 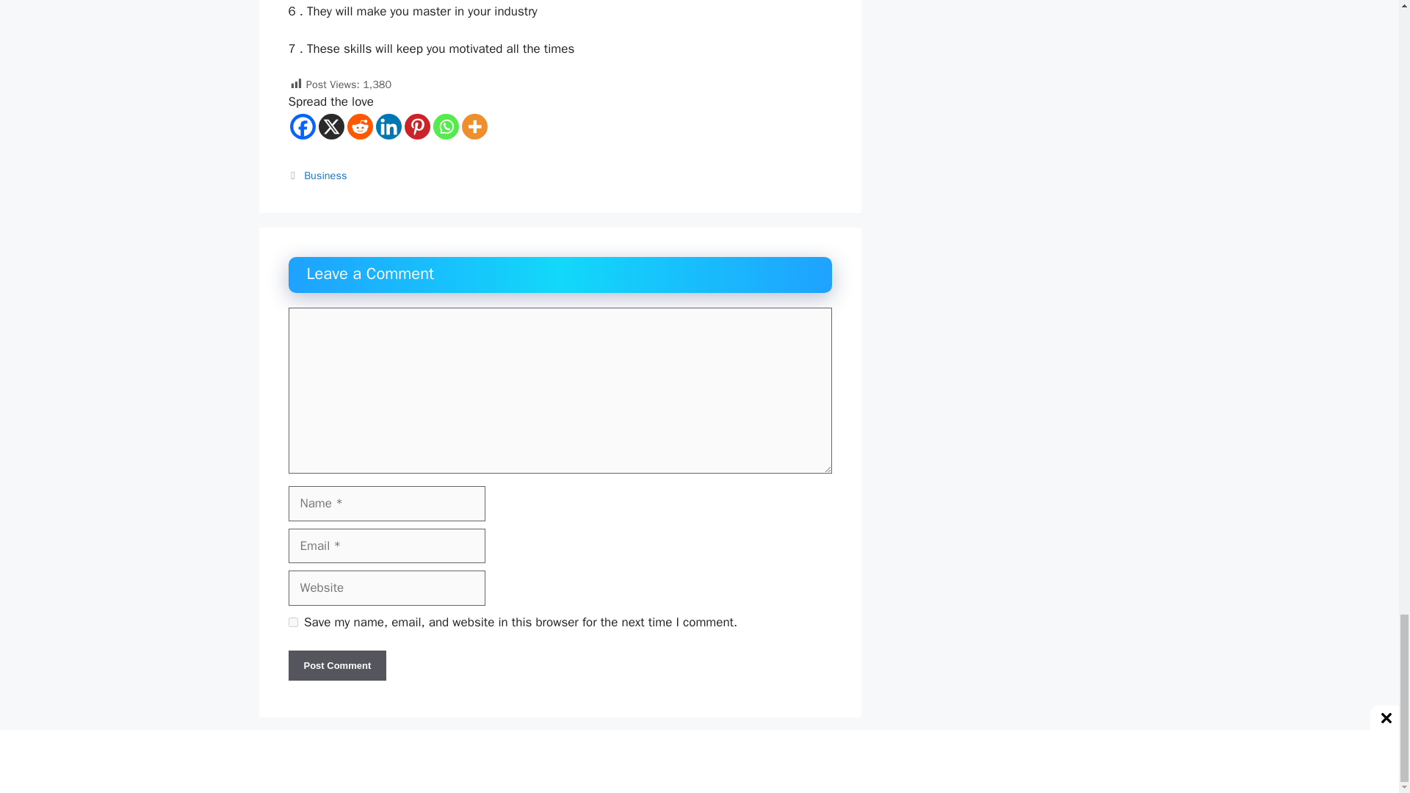 I want to click on Disclaimer, so click(x=861, y=769).